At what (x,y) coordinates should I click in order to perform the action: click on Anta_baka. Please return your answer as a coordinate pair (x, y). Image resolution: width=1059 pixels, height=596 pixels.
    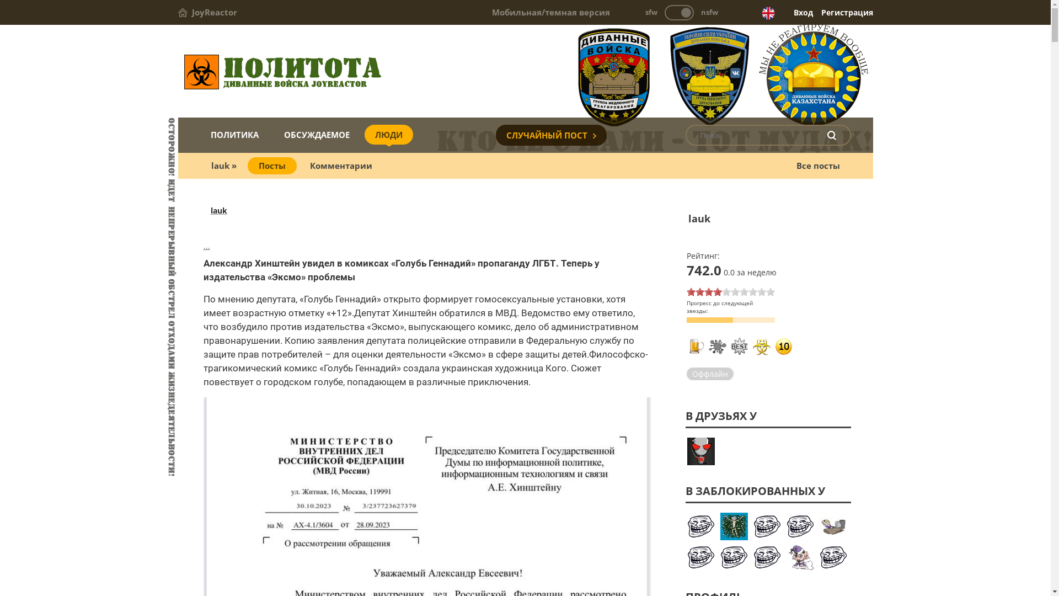
    Looking at the image, I should click on (701, 526).